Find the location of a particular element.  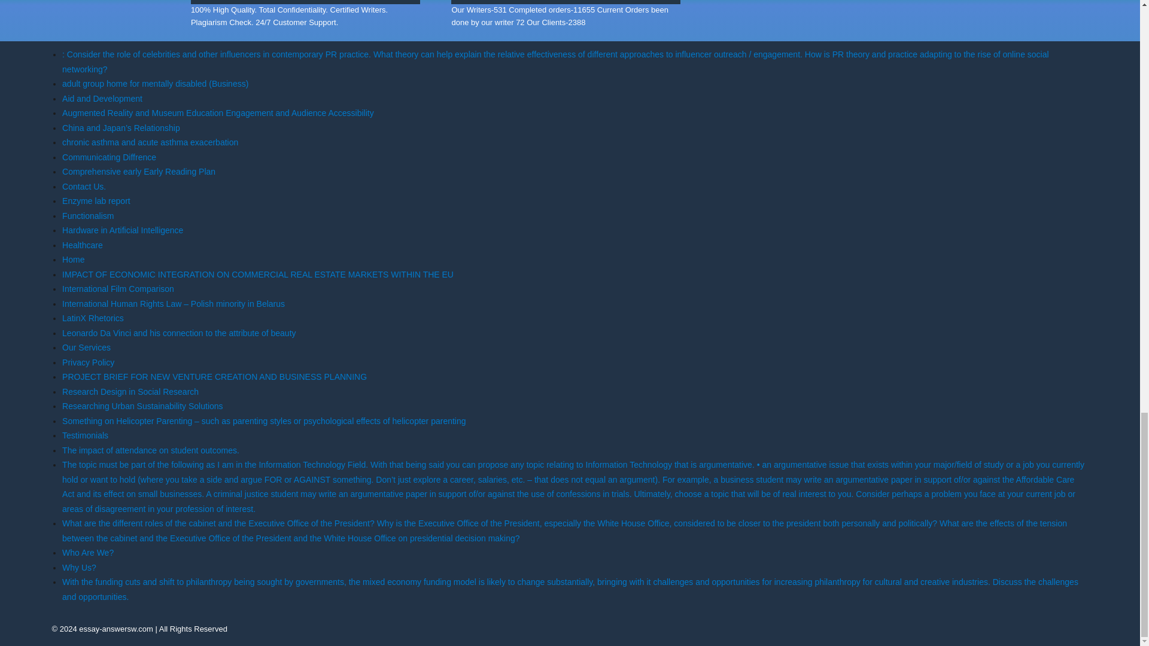

Communicating Diffrence is located at coordinates (109, 157).